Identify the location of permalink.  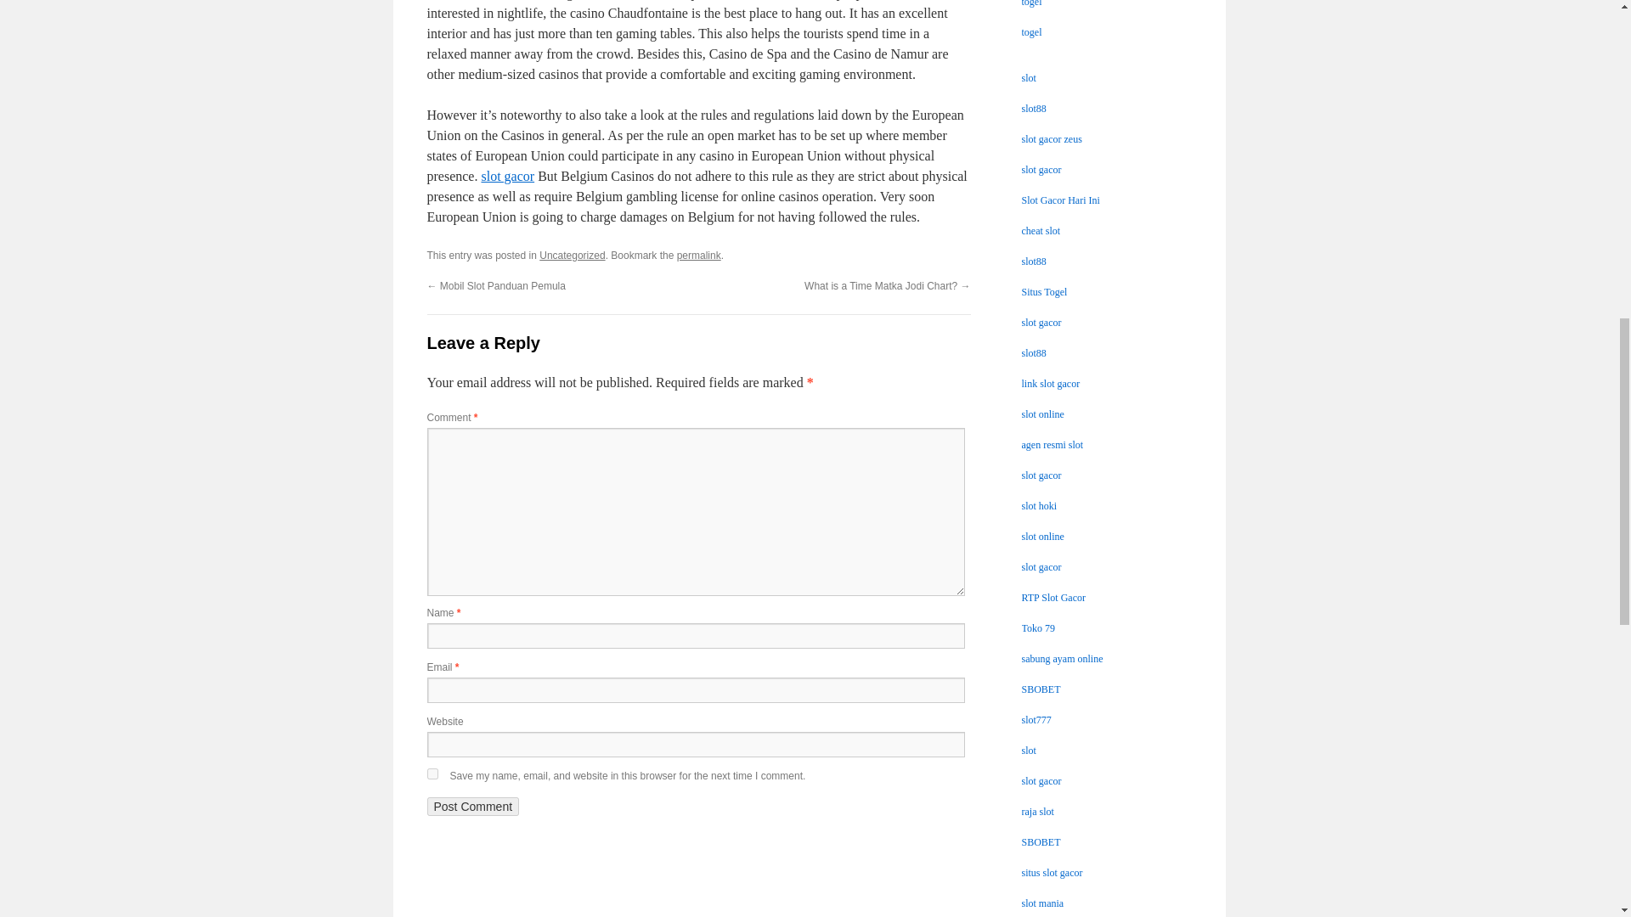
(698, 255).